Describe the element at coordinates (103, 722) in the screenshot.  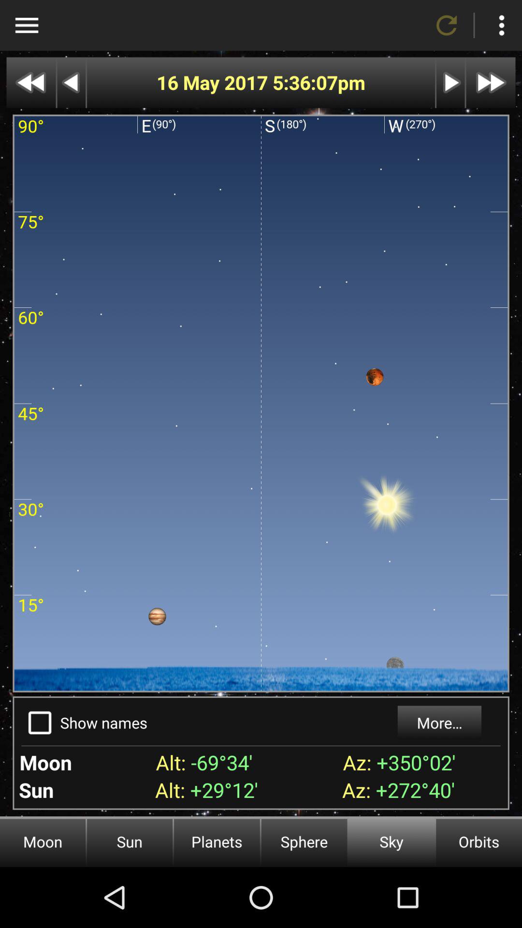
I see `jump to show names icon` at that location.